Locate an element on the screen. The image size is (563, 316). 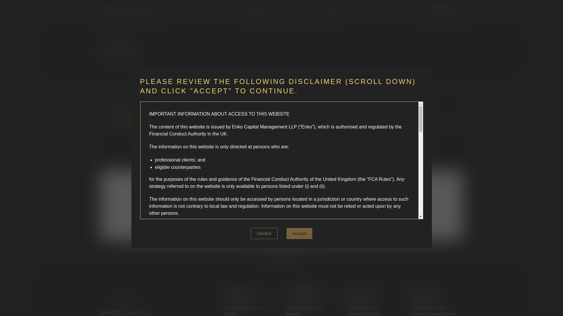
Team is located at coordinates (282, 13).